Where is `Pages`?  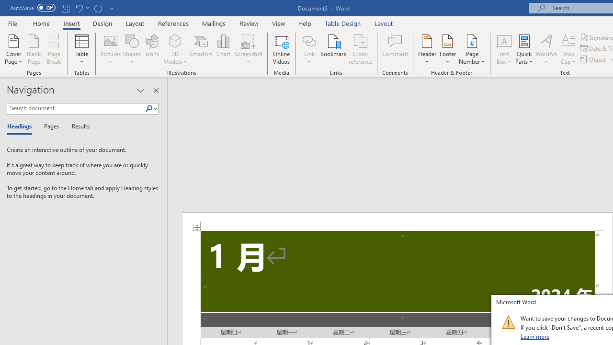
Pages is located at coordinates (50, 126).